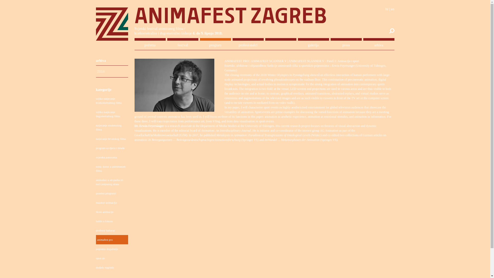  I want to click on arhiva, so click(379, 45).